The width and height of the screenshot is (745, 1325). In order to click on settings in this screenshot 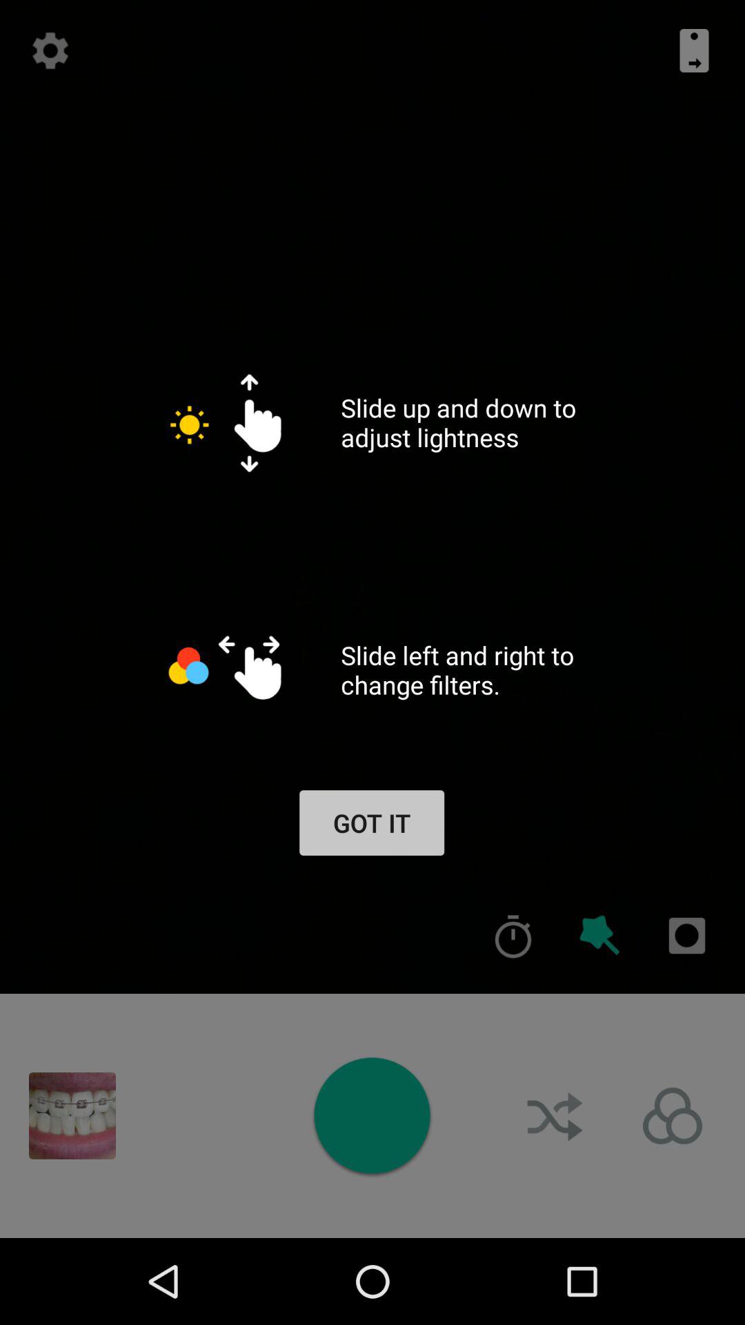, I will do `click(50, 50)`.